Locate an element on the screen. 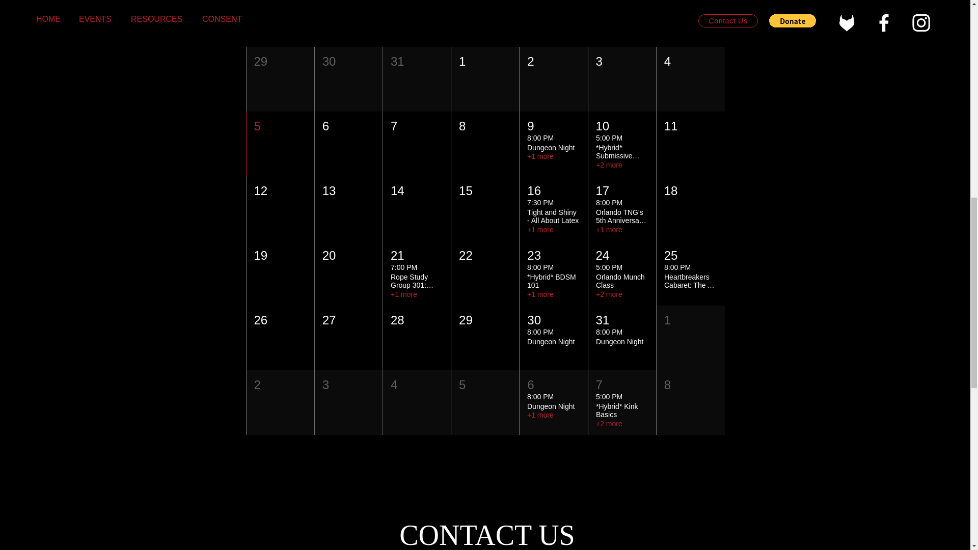 The height and width of the screenshot is (550, 978). Today is located at coordinates (704, 4).